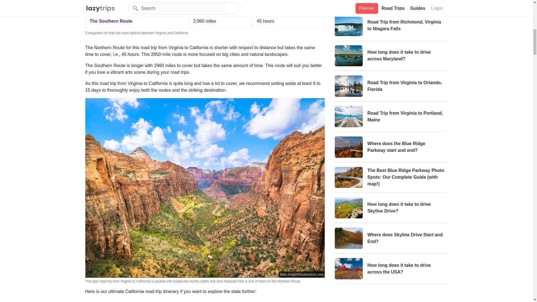  I want to click on How long does it take to drive across the USA?, so click(391, 271).